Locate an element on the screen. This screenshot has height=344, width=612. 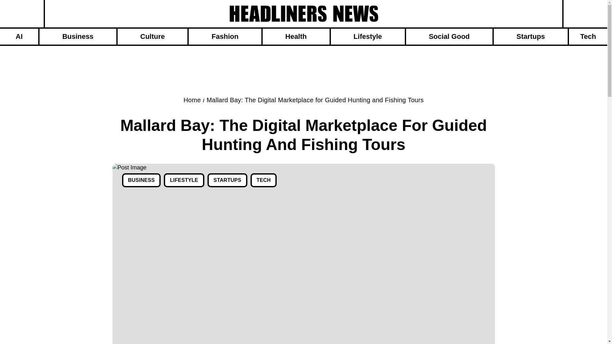
BUSINESS is located at coordinates (141, 180).